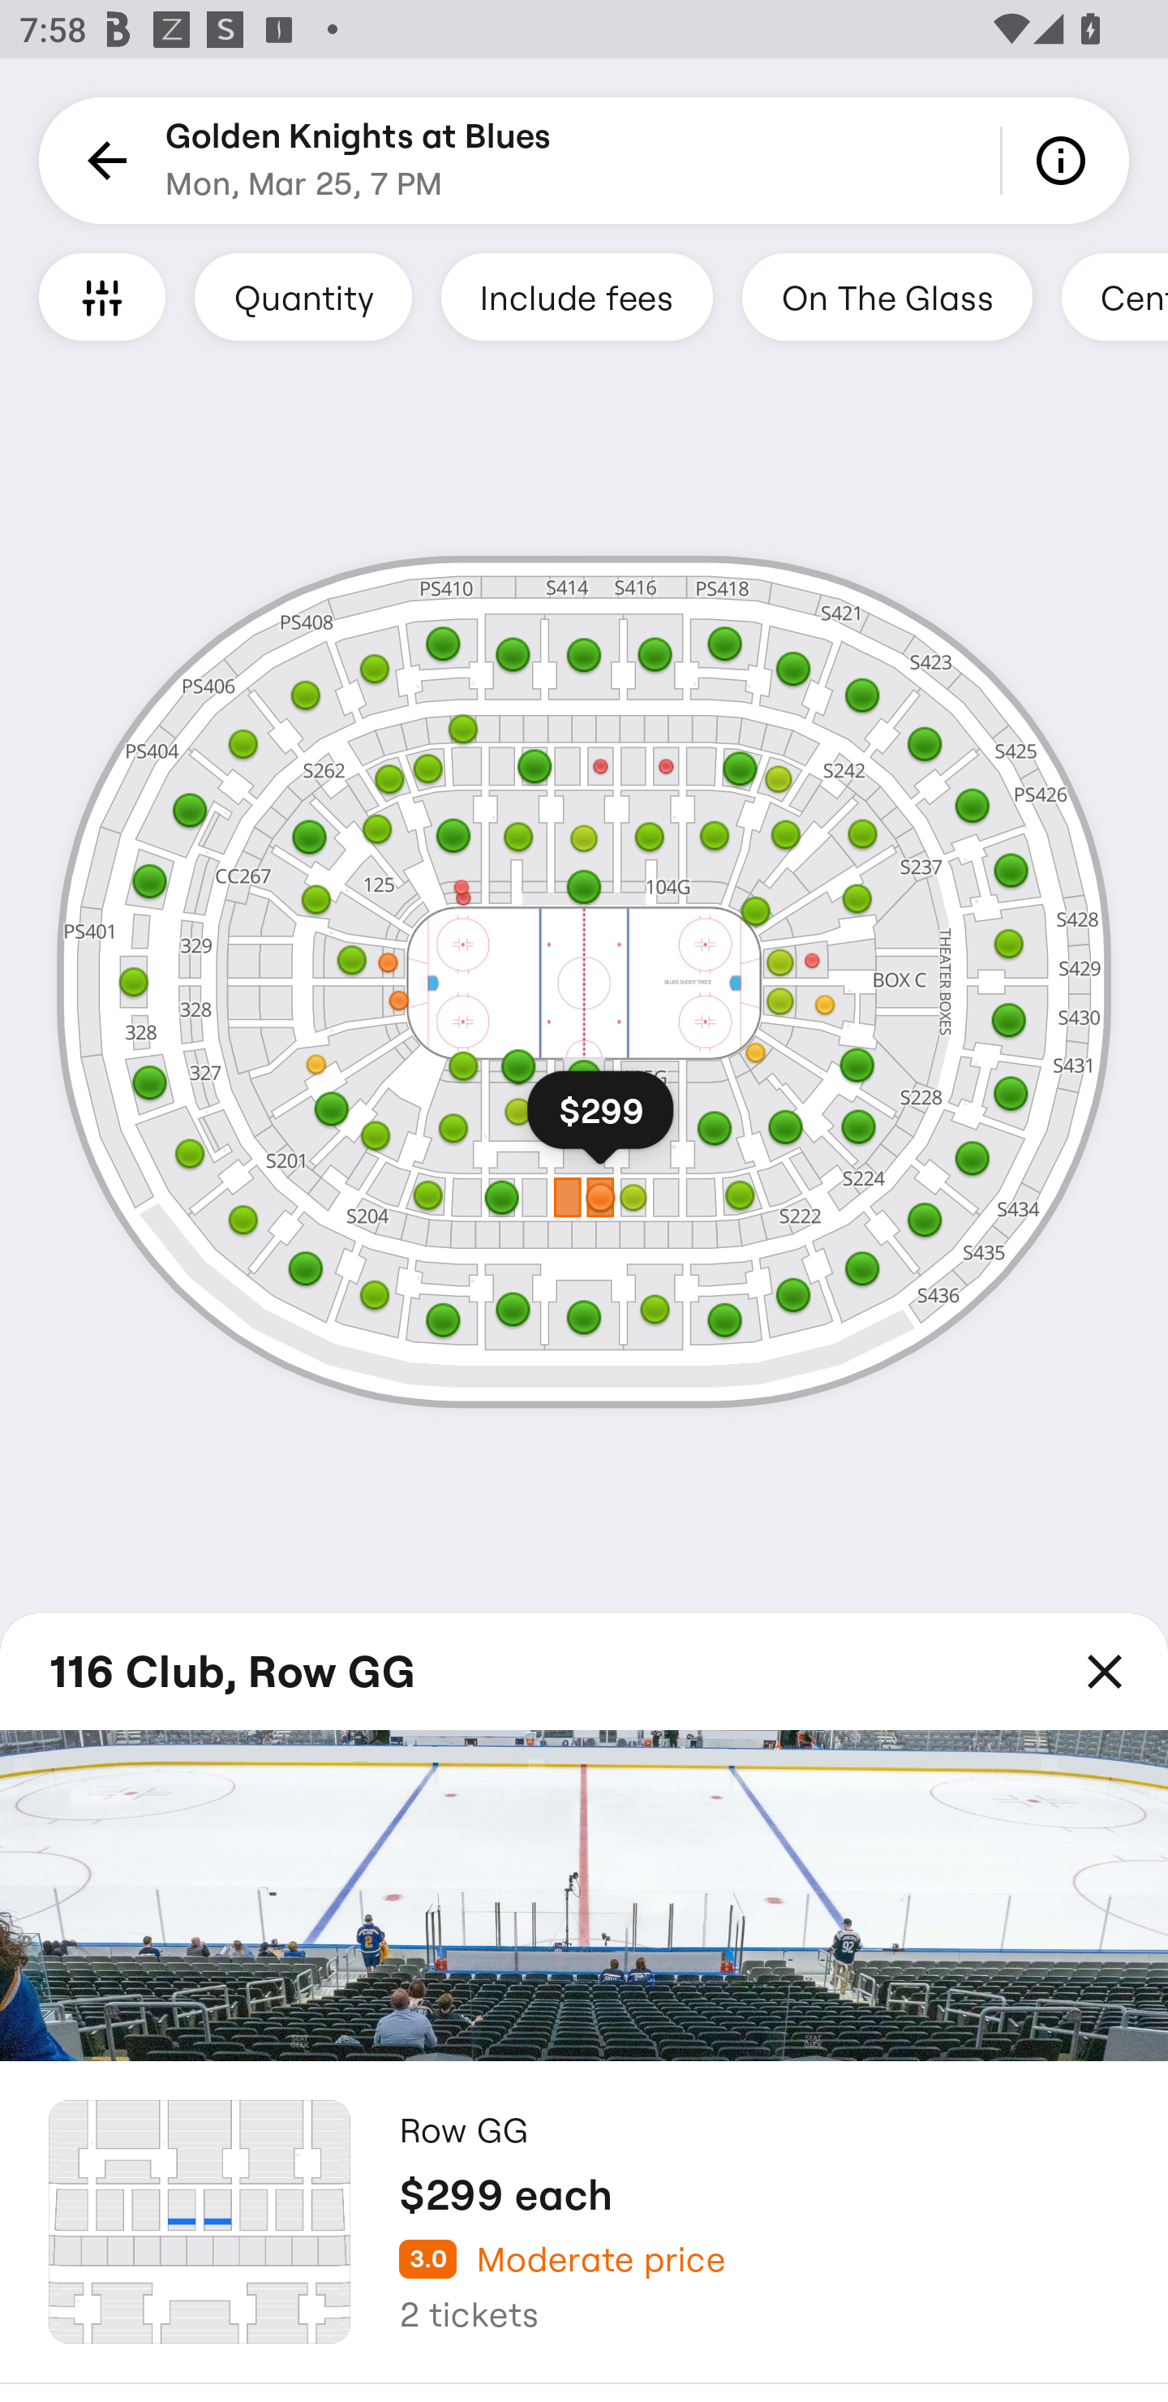  What do you see at coordinates (887, 296) in the screenshot?
I see `On The Glass` at bounding box center [887, 296].